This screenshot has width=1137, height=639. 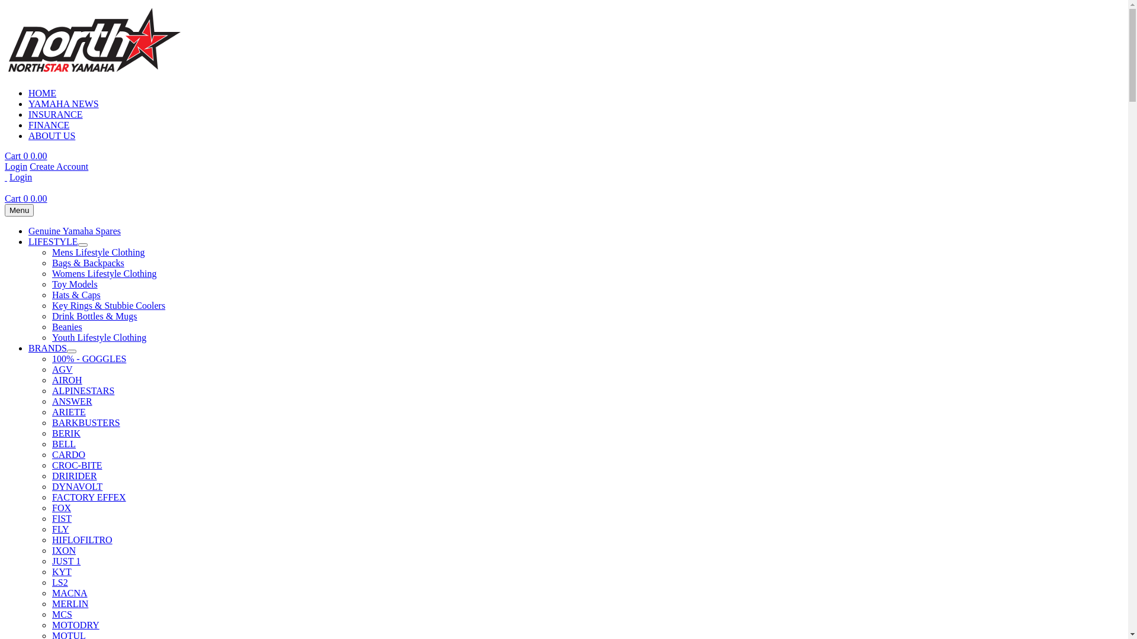 What do you see at coordinates (82, 540) in the screenshot?
I see `HIFLOFILTRO` at bounding box center [82, 540].